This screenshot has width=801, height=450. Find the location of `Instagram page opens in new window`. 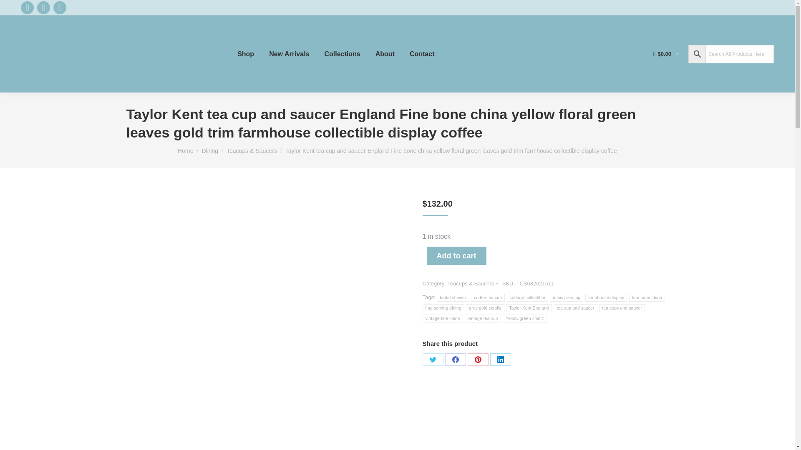

Instagram page opens in new window is located at coordinates (60, 7).